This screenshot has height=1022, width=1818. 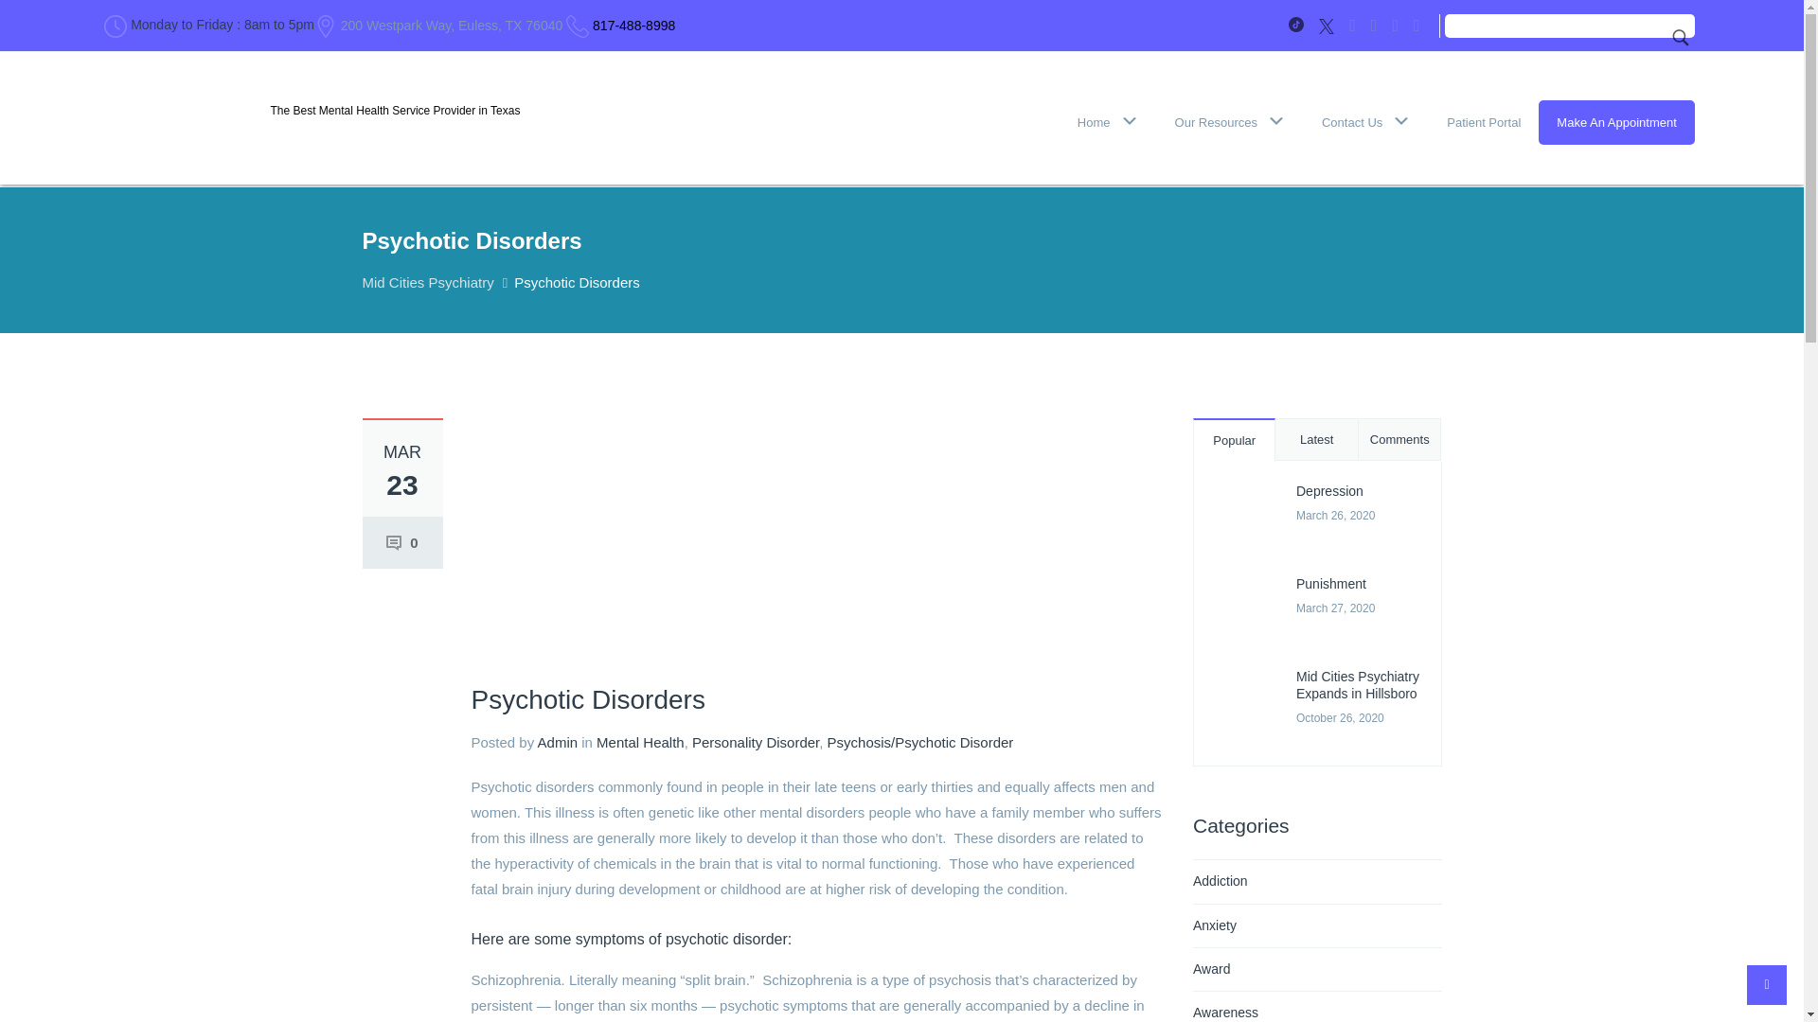 What do you see at coordinates (427, 282) in the screenshot?
I see `Mid Cities Psychiatry` at bounding box center [427, 282].